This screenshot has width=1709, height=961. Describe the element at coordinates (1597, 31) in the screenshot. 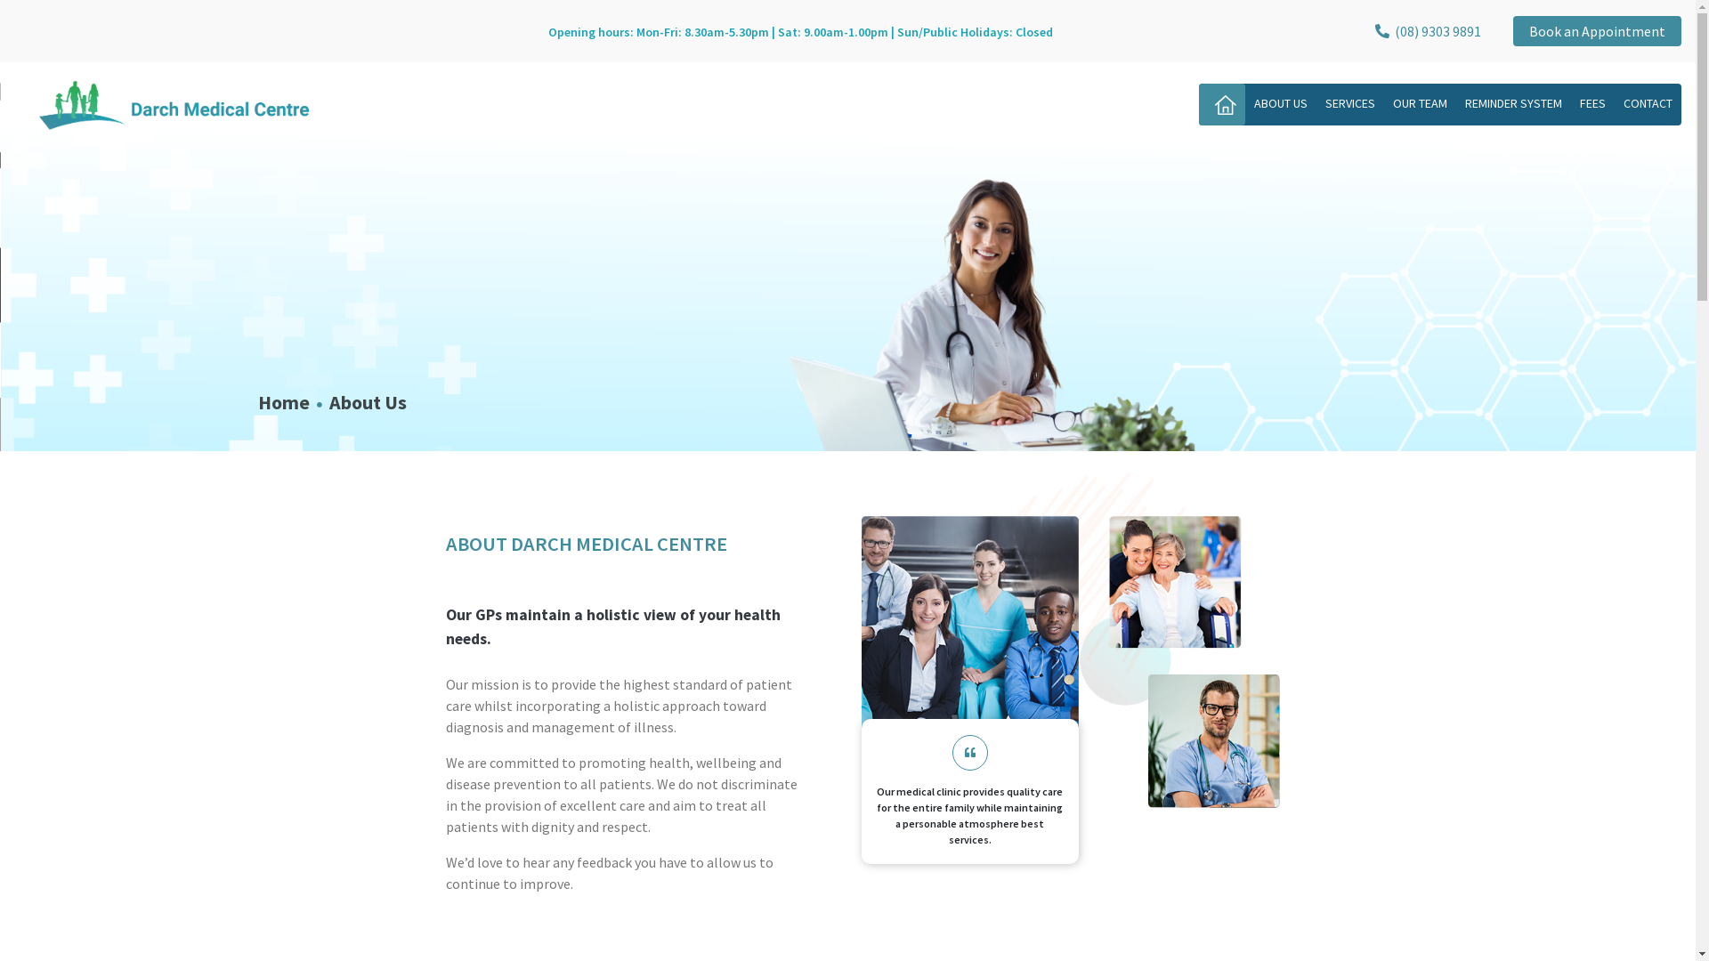

I see `Book an Appointment` at that location.